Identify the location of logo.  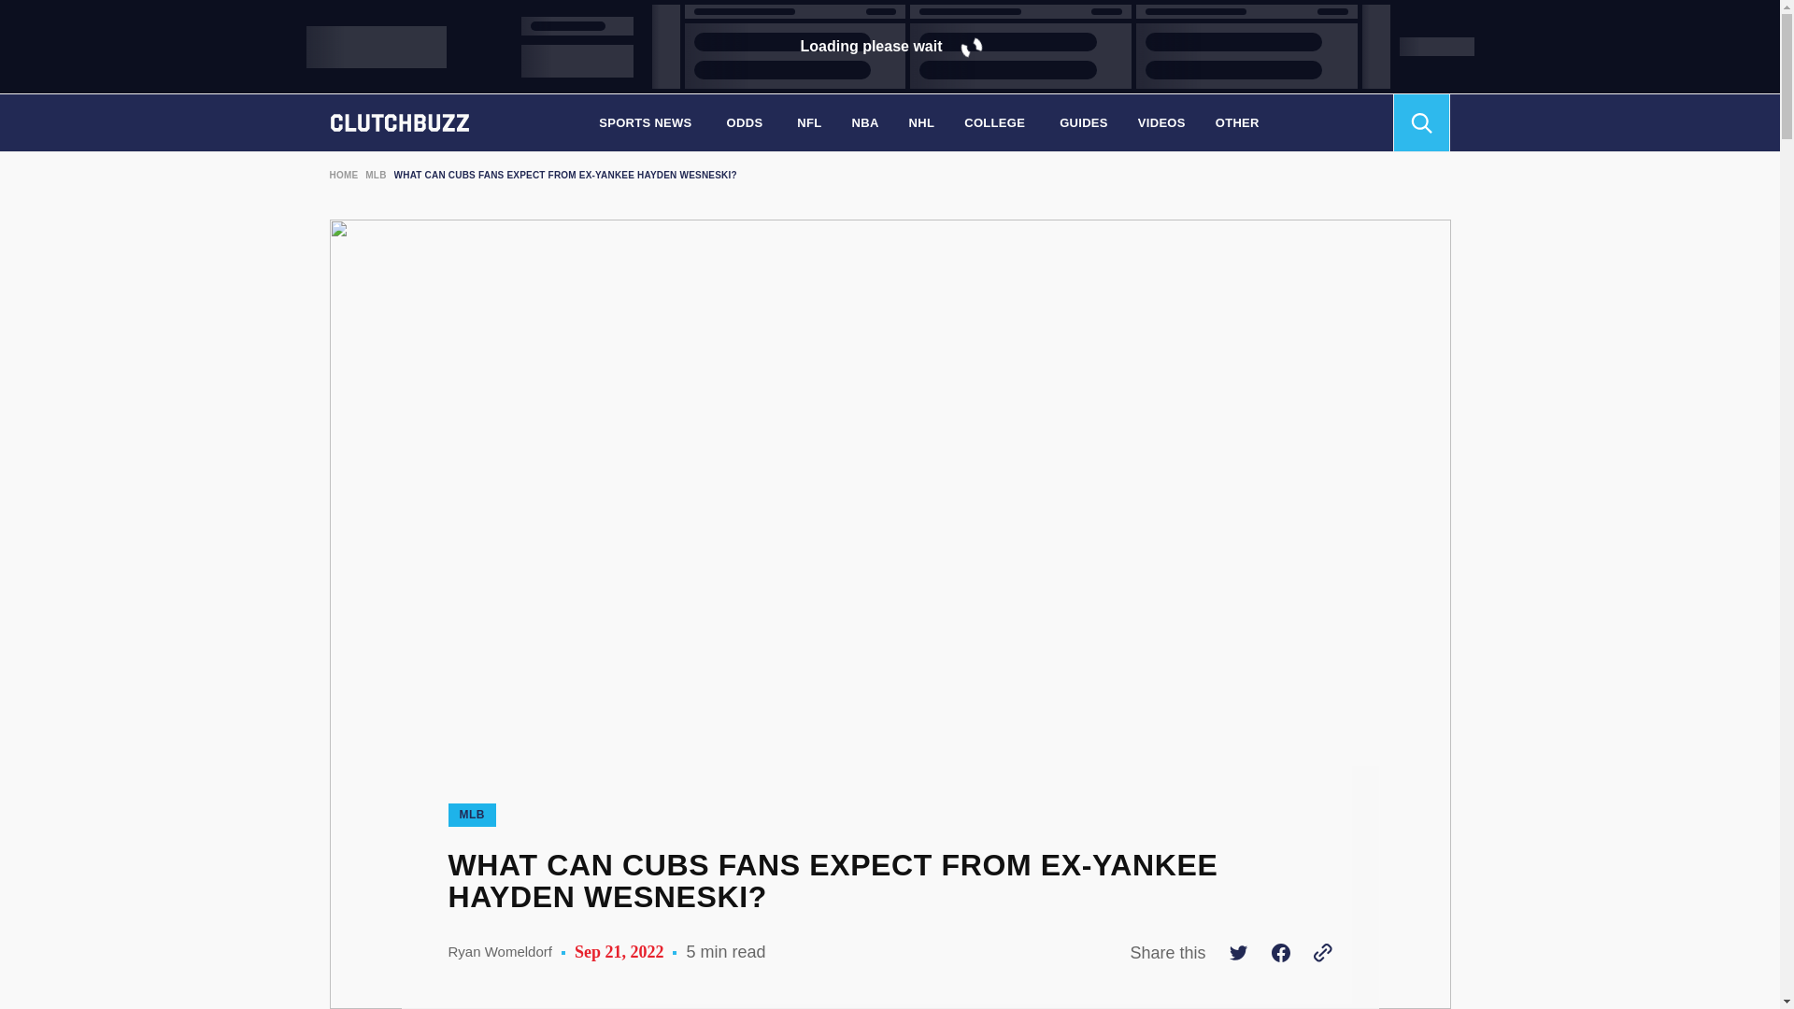
(398, 47).